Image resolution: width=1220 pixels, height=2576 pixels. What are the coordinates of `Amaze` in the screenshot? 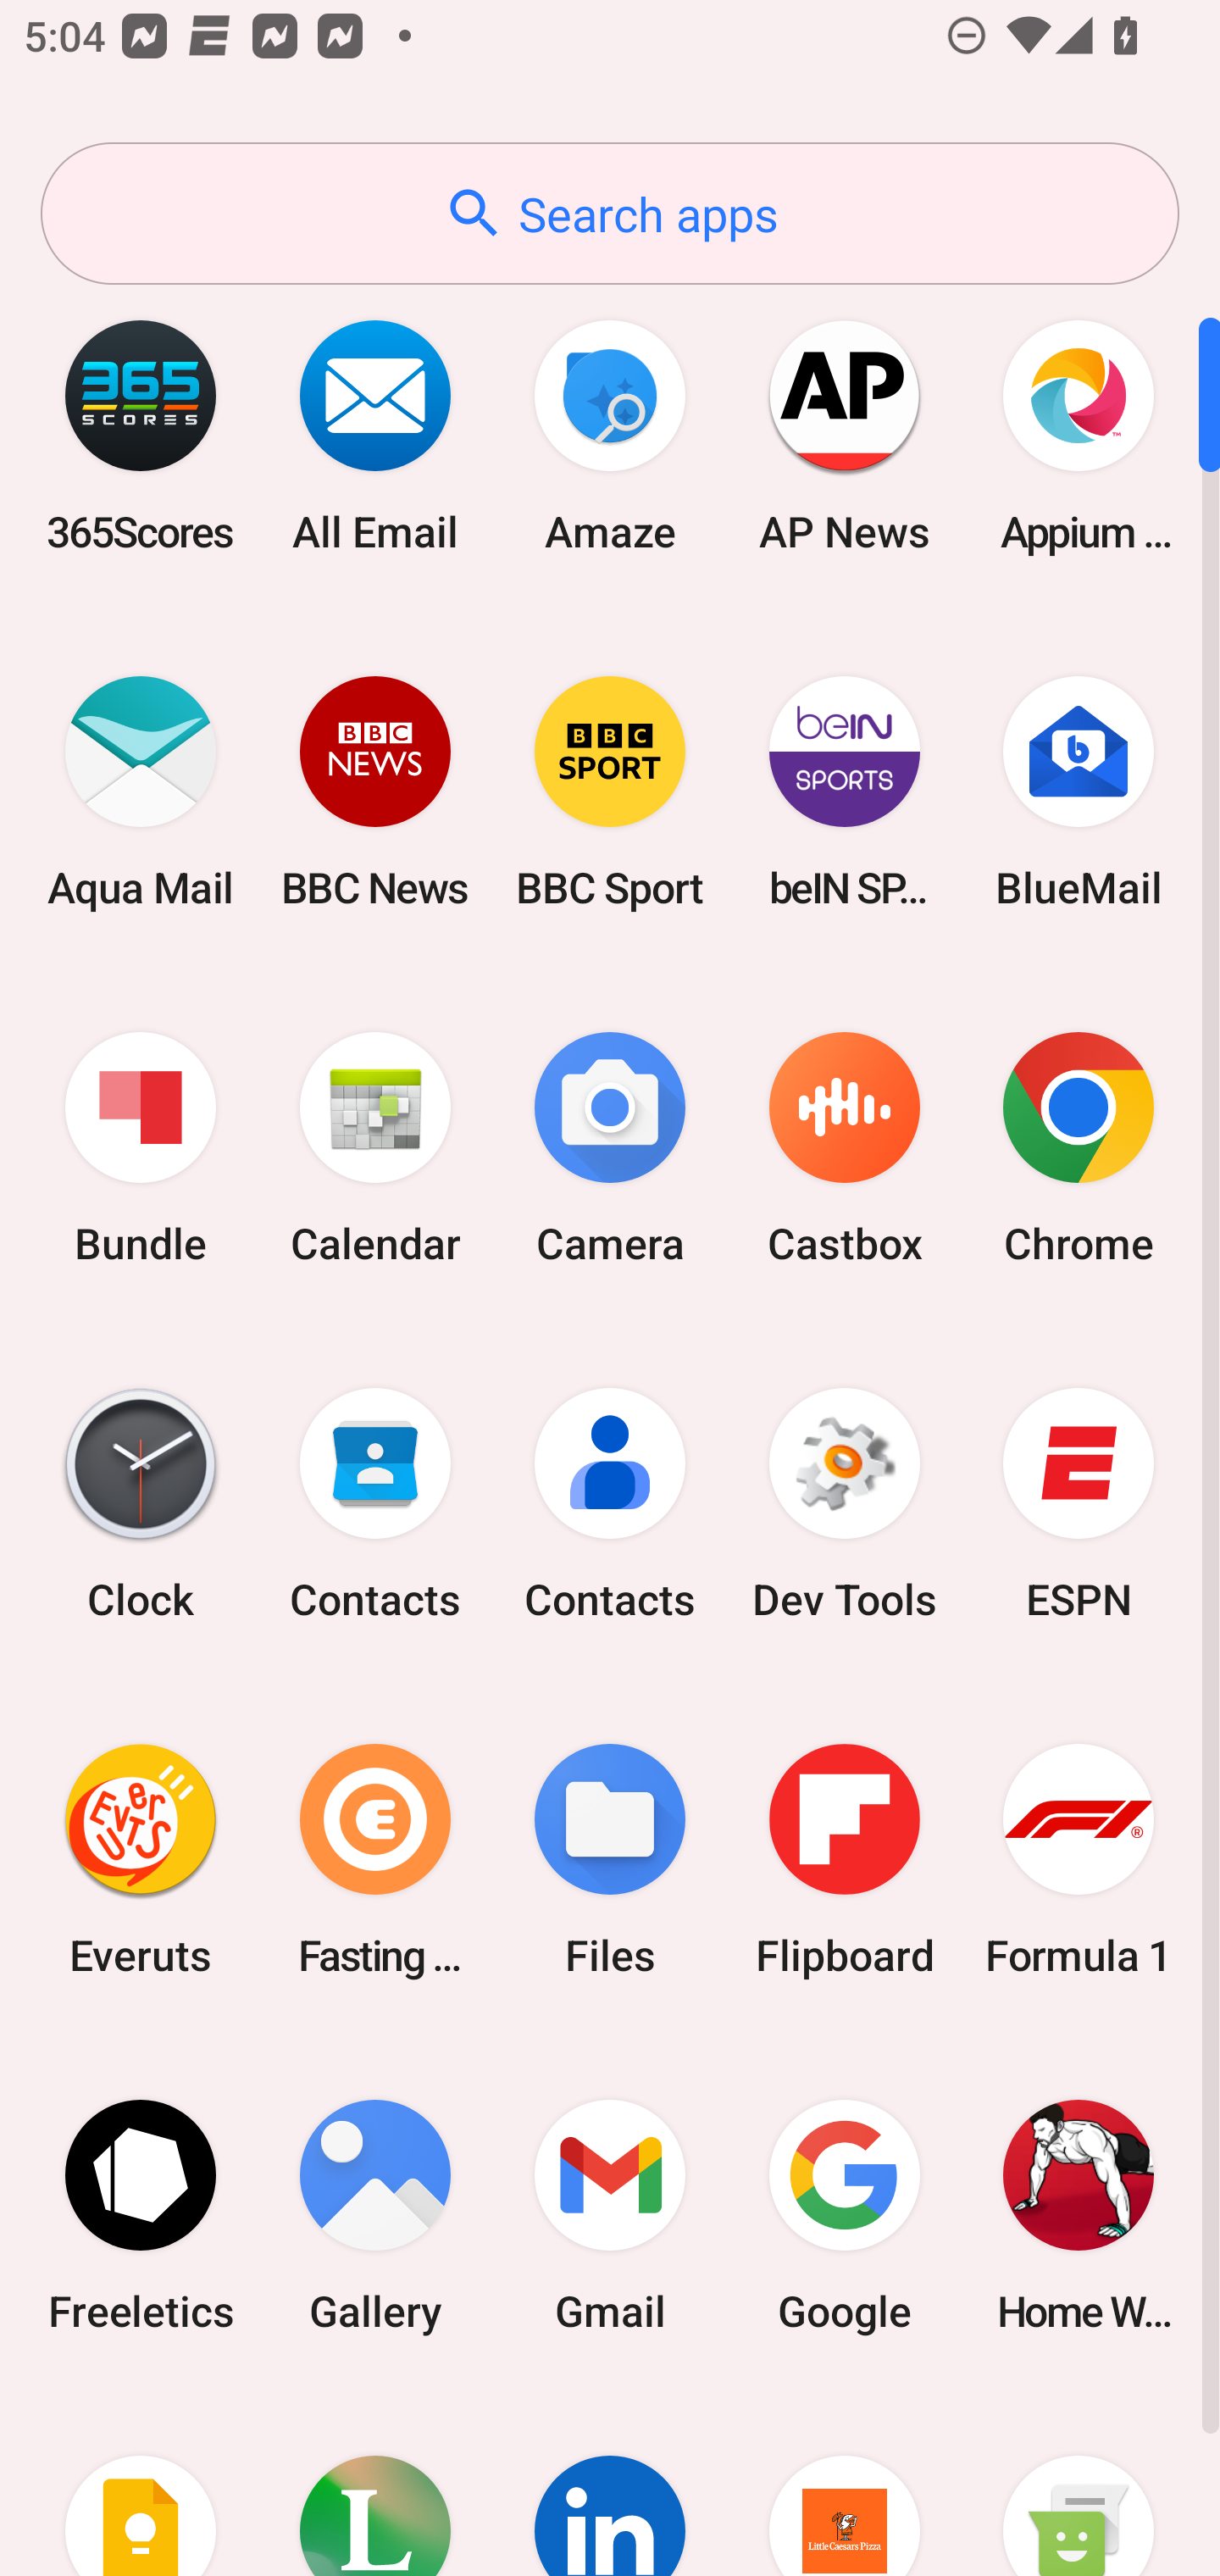 It's located at (610, 436).